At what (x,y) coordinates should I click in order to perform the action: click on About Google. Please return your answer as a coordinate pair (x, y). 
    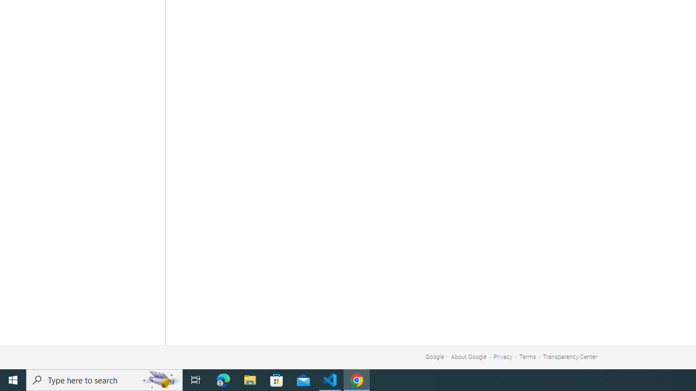
    Looking at the image, I should click on (469, 356).